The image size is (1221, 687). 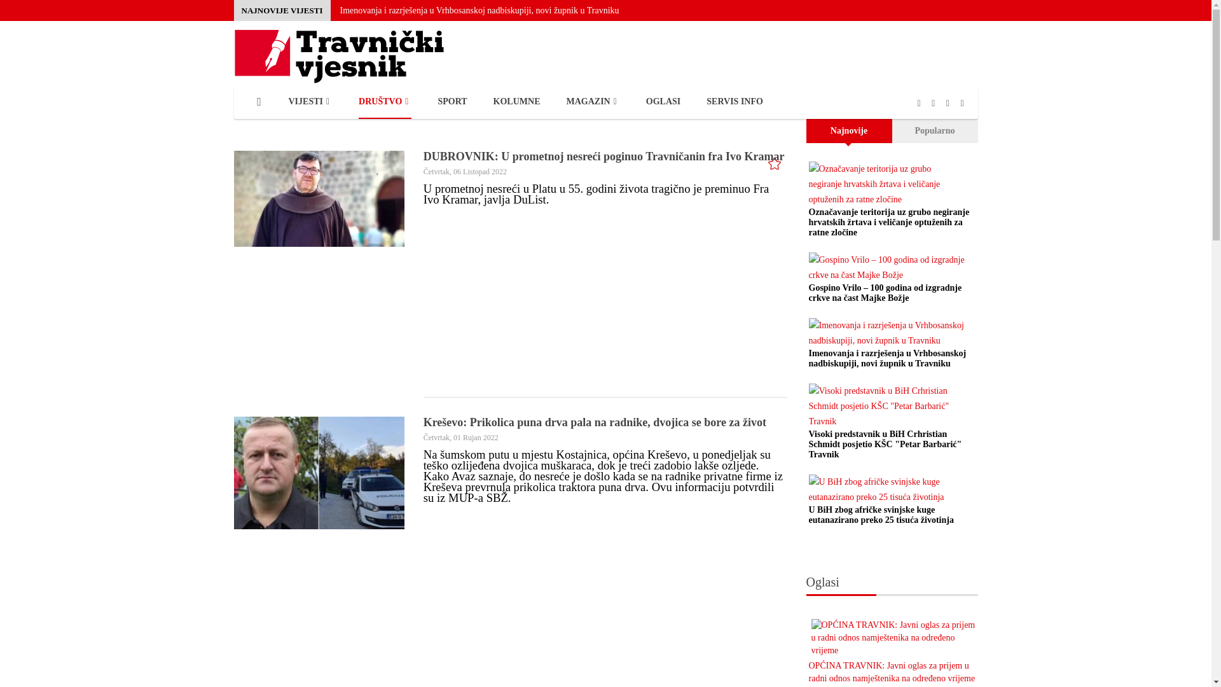 I want to click on SPORT, so click(x=452, y=102).